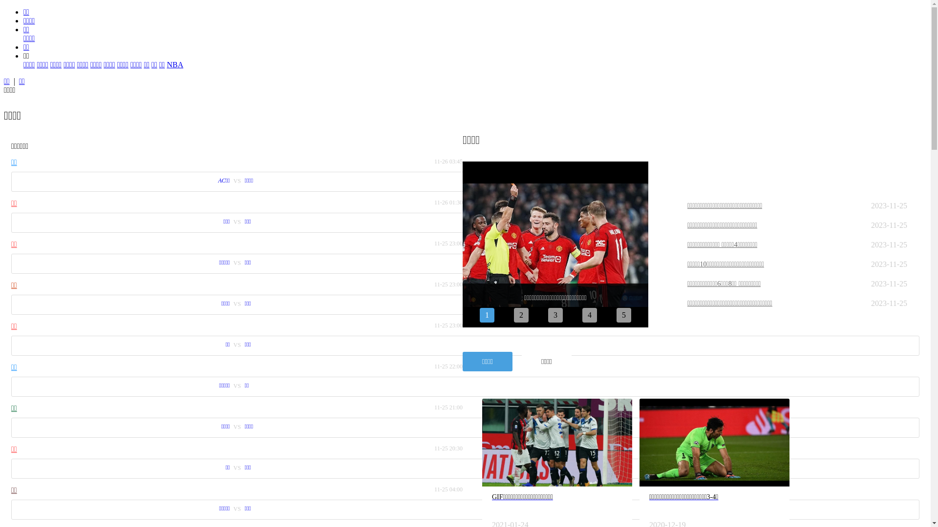 The image size is (938, 527). Describe the element at coordinates (175, 64) in the screenshot. I see `NBA` at that location.